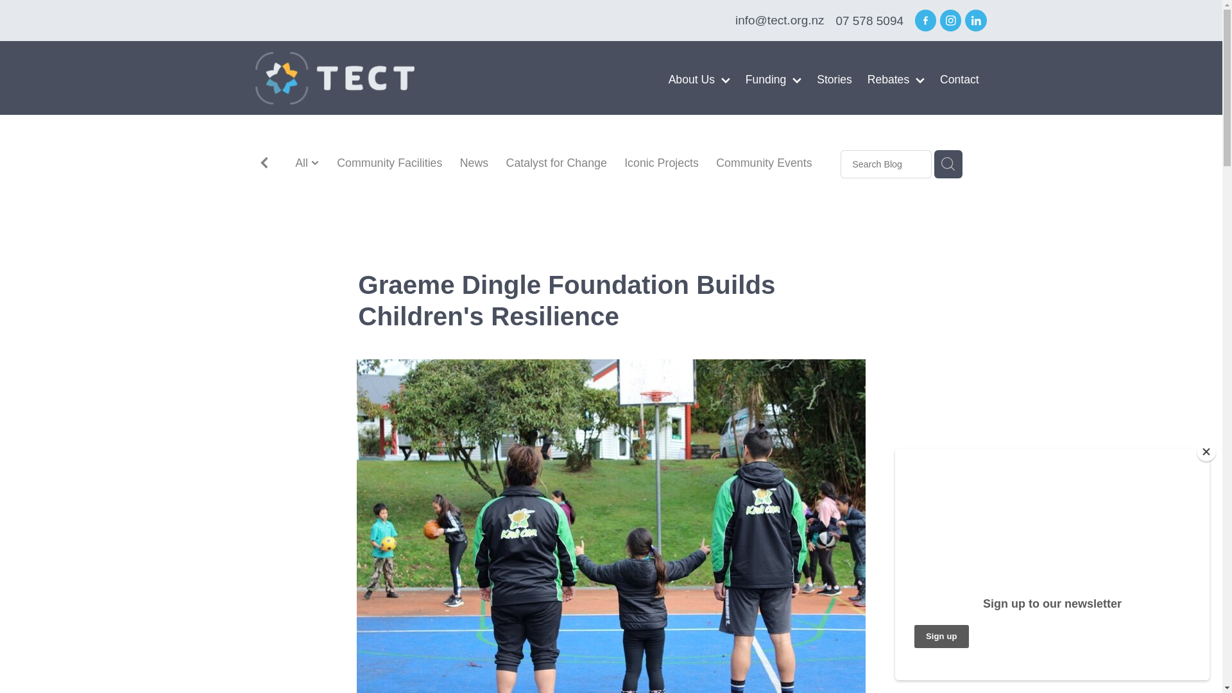 This screenshot has height=693, width=1232. Describe the element at coordinates (834, 80) in the screenshot. I see `Stories` at that location.